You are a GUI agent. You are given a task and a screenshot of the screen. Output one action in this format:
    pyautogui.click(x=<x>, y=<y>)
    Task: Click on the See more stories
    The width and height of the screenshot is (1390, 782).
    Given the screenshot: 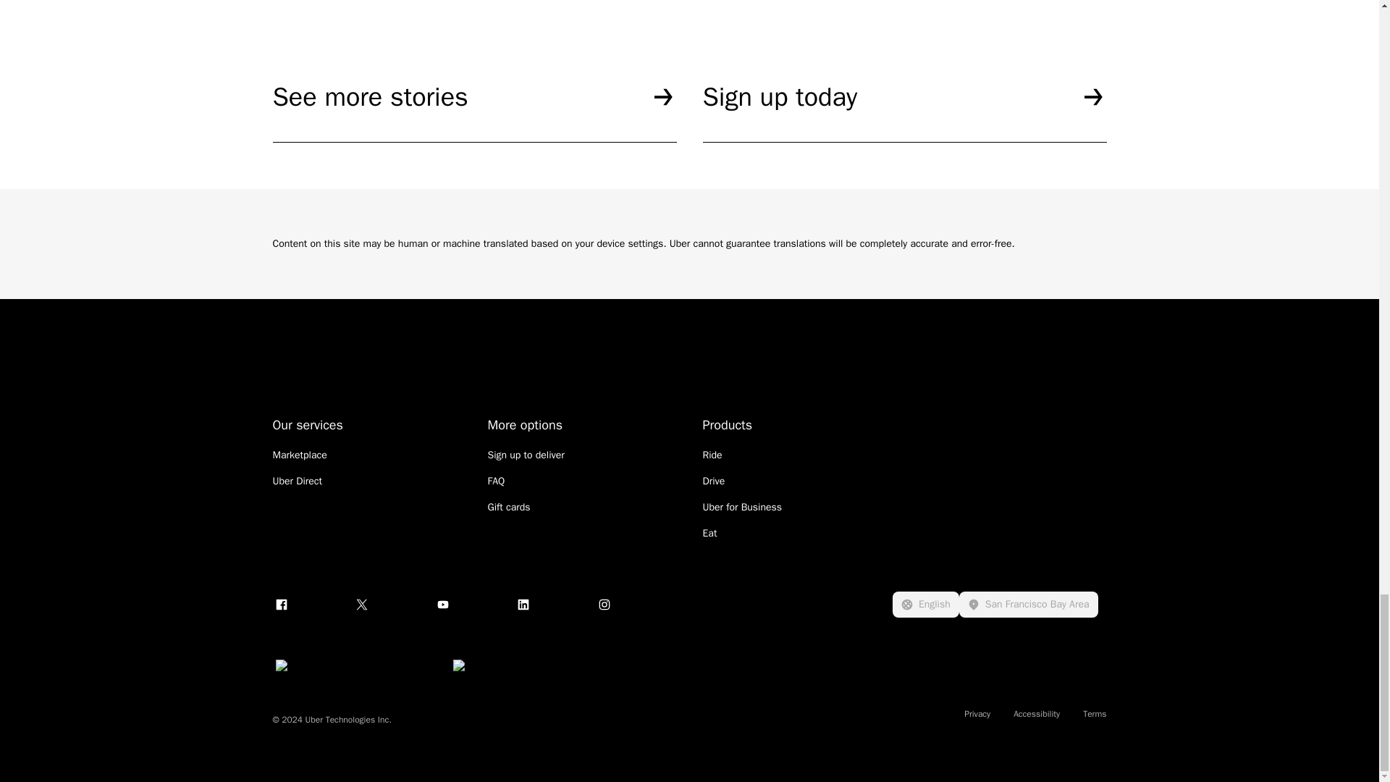 What is the action you would take?
    pyautogui.click(x=473, y=112)
    